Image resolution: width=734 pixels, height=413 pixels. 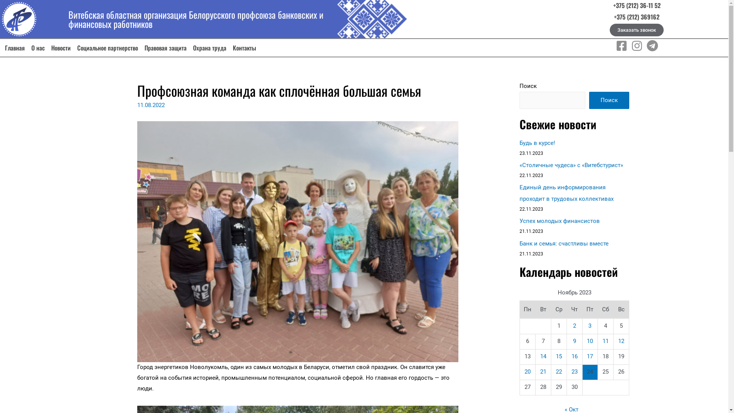 I want to click on 9, so click(x=575, y=341).